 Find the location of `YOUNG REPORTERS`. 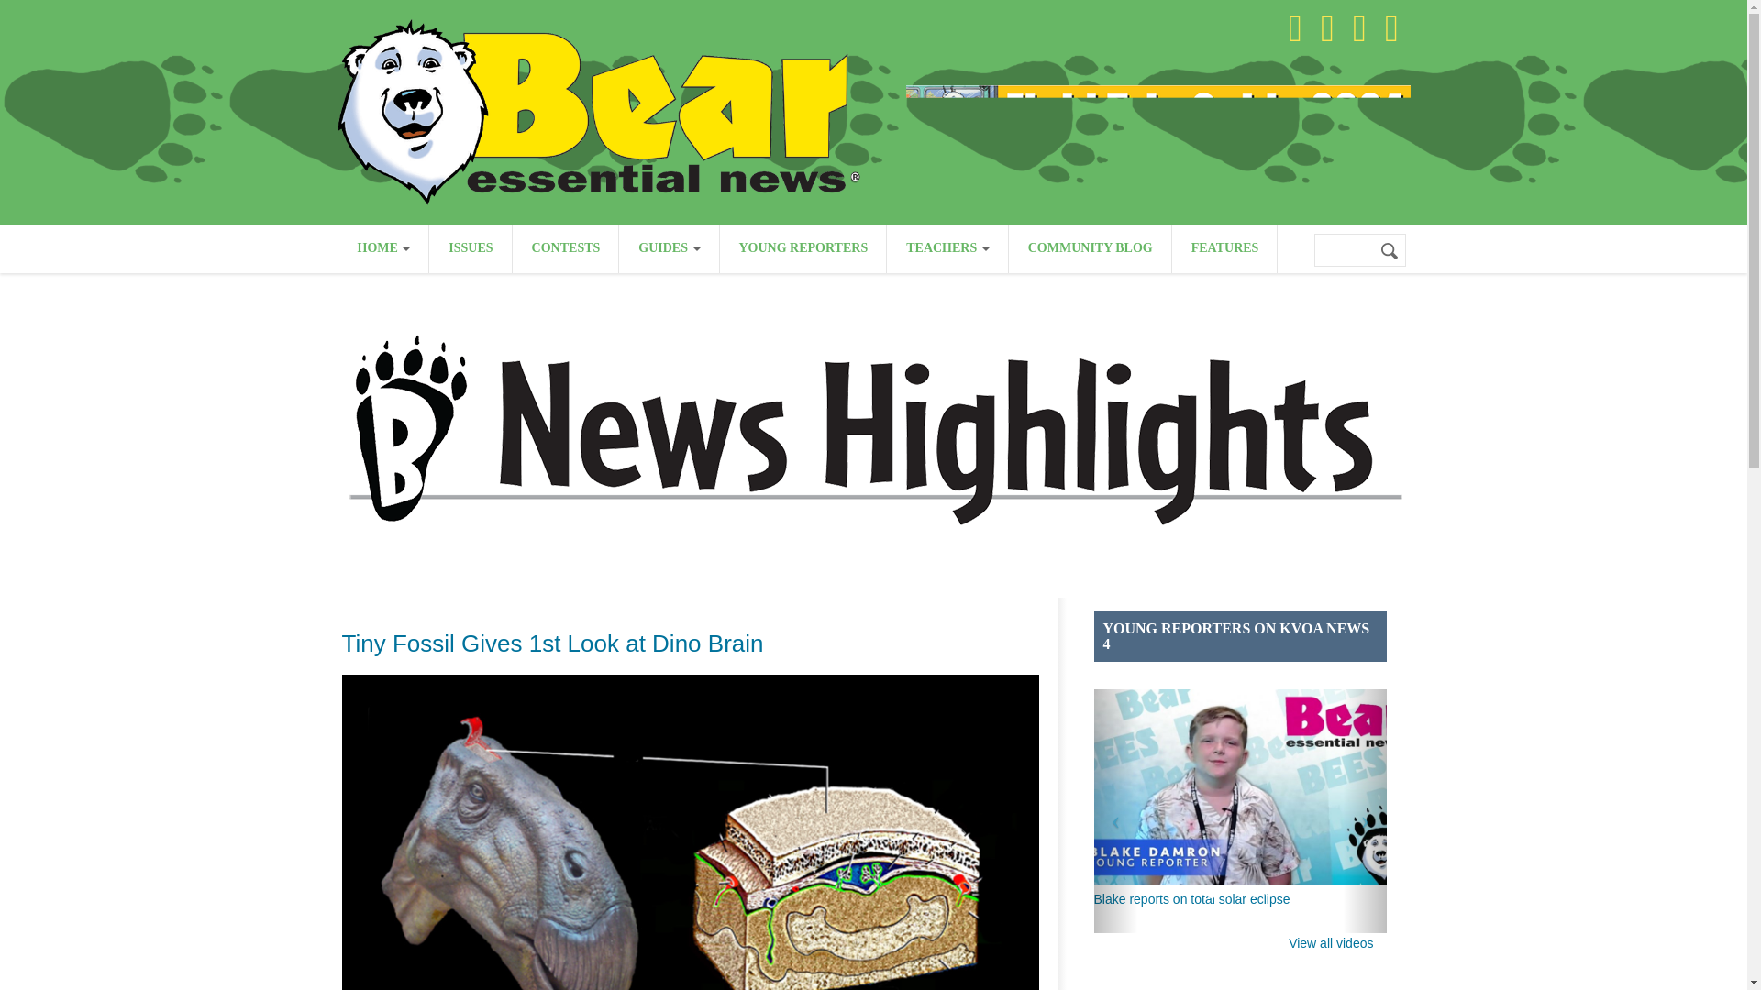

YOUNG REPORTERS is located at coordinates (802, 248).